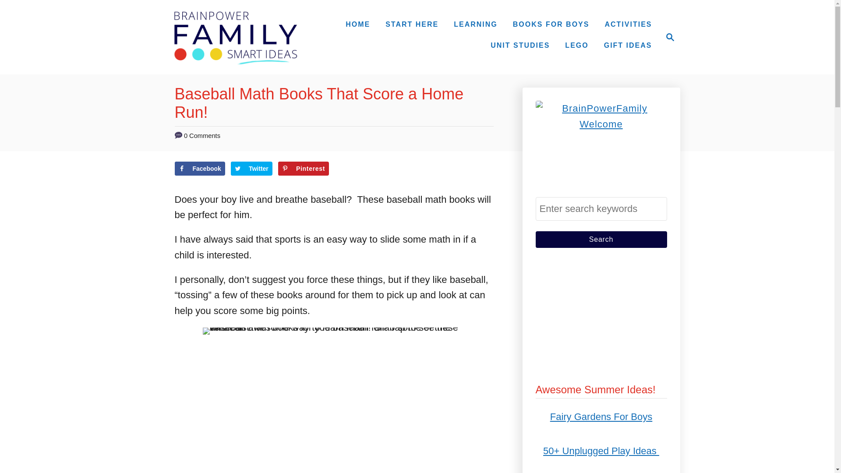 The image size is (841, 473). What do you see at coordinates (303, 168) in the screenshot?
I see `Best Books for Boys` at bounding box center [303, 168].